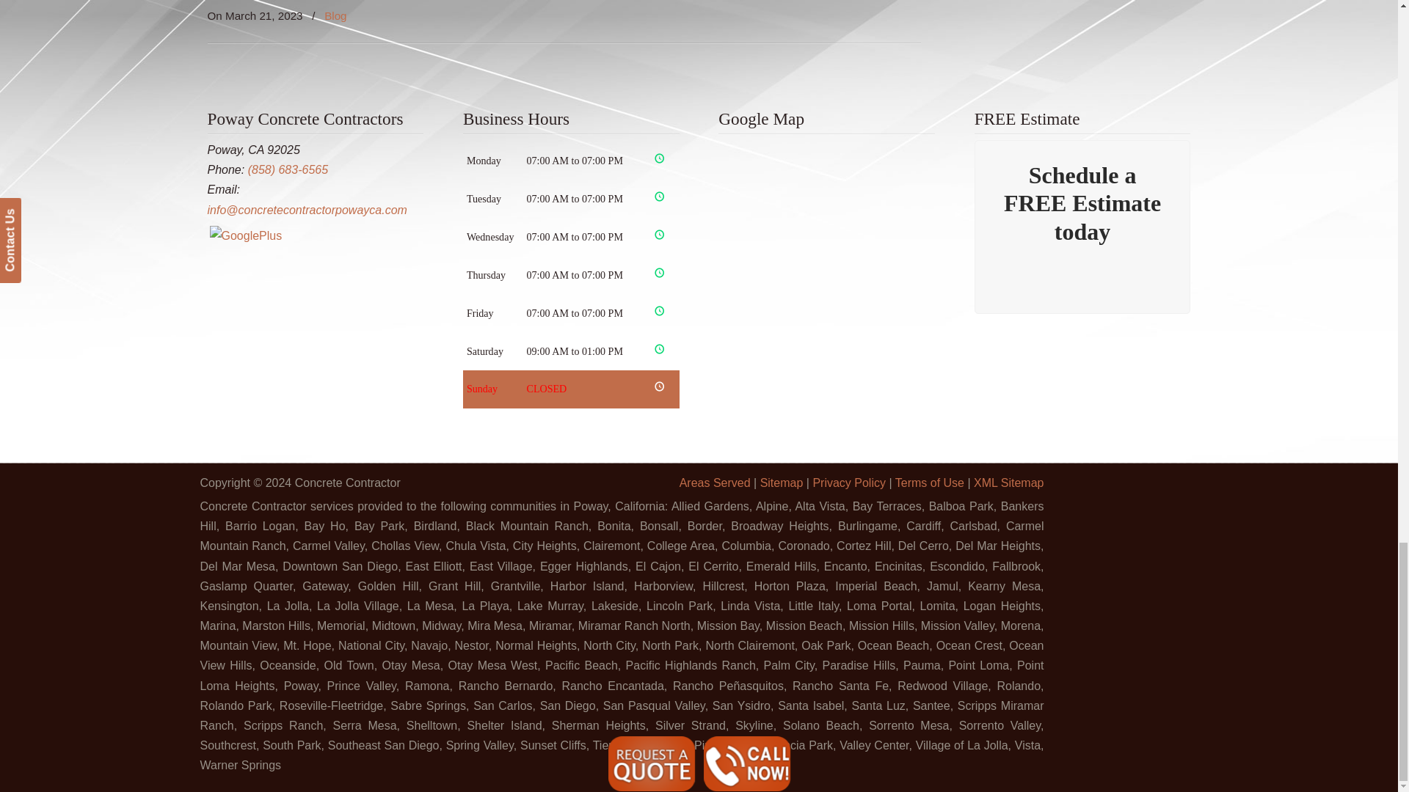  What do you see at coordinates (247, 236) in the screenshot?
I see `GooglePlus` at bounding box center [247, 236].